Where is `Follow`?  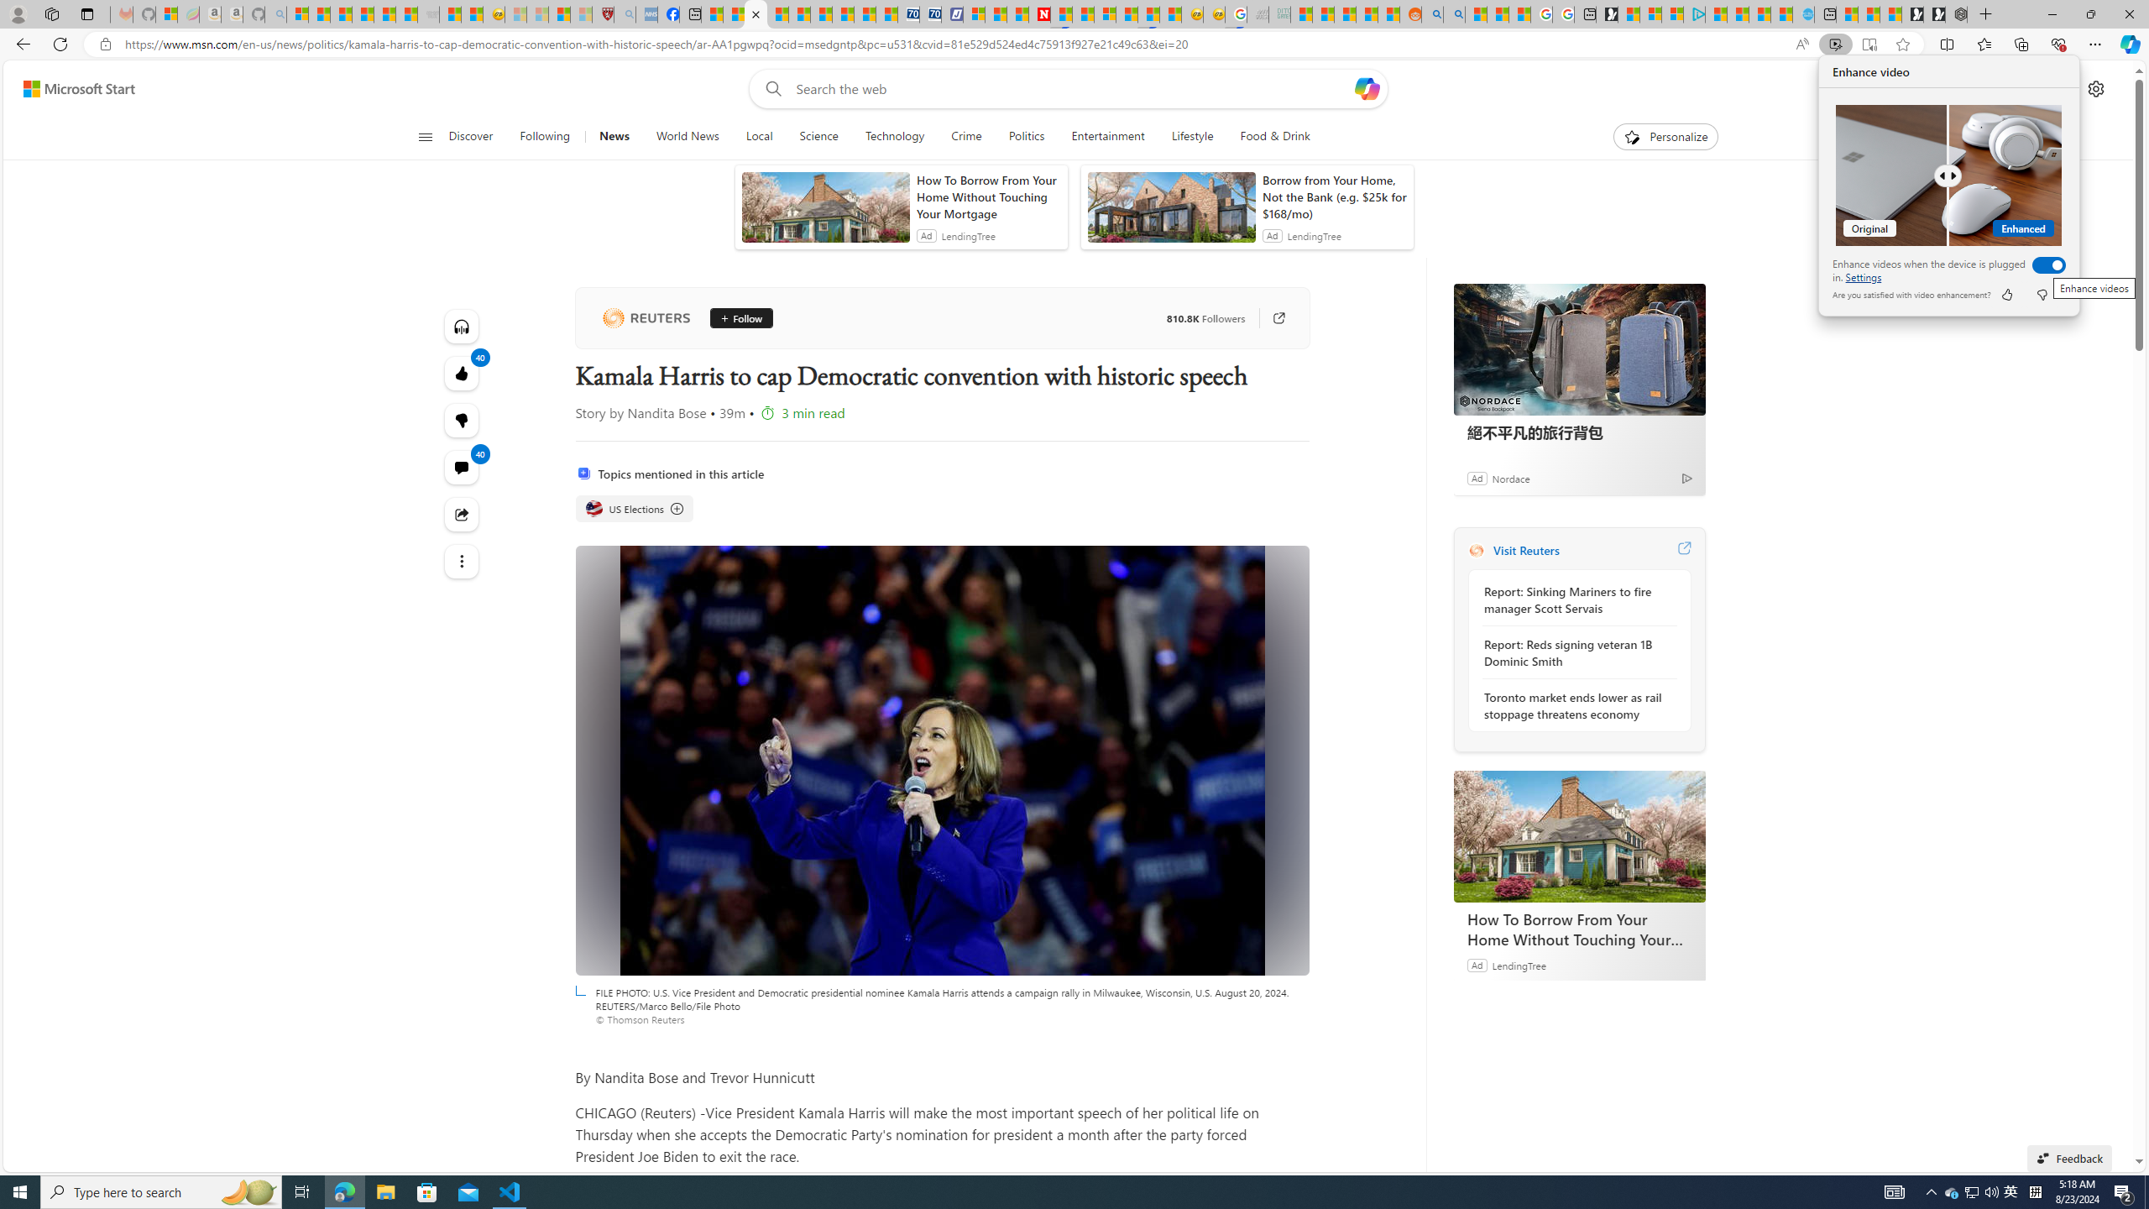 Follow is located at coordinates (740, 318).